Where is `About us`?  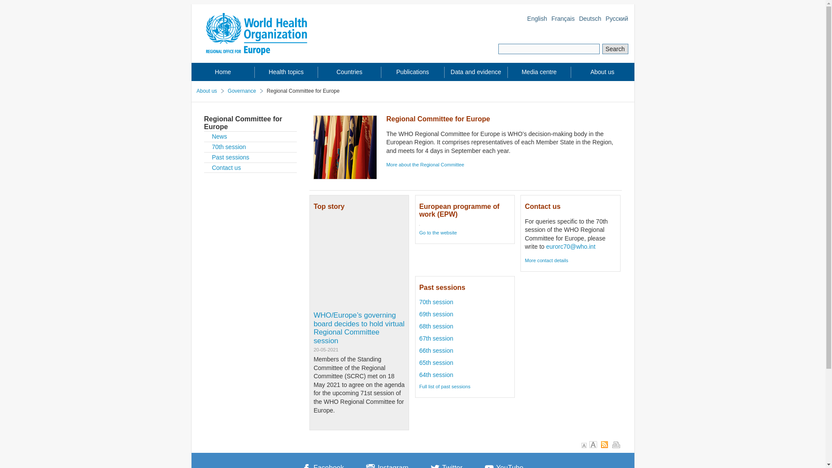
About us is located at coordinates (602, 72).